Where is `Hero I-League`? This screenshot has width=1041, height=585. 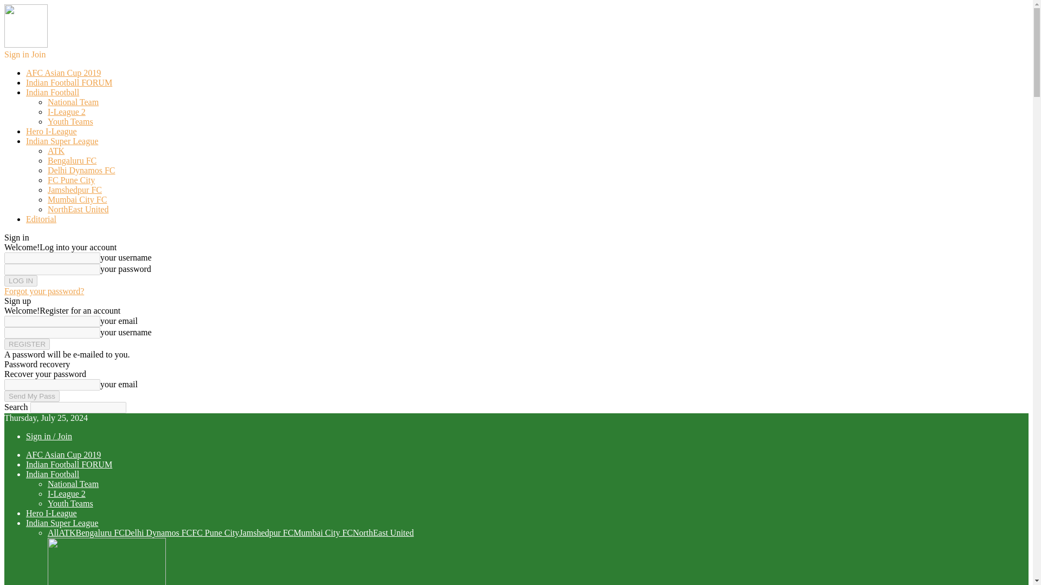 Hero I-League is located at coordinates (52, 512).